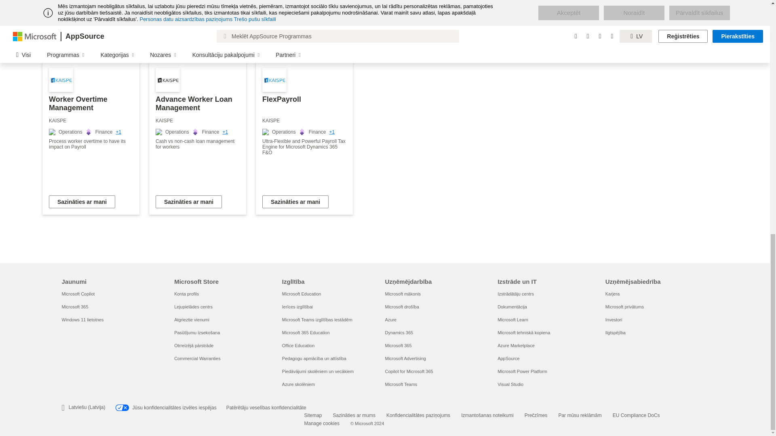  What do you see at coordinates (91, 138) in the screenshot?
I see `Worker Overtime Management` at bounding box center [91, 138].